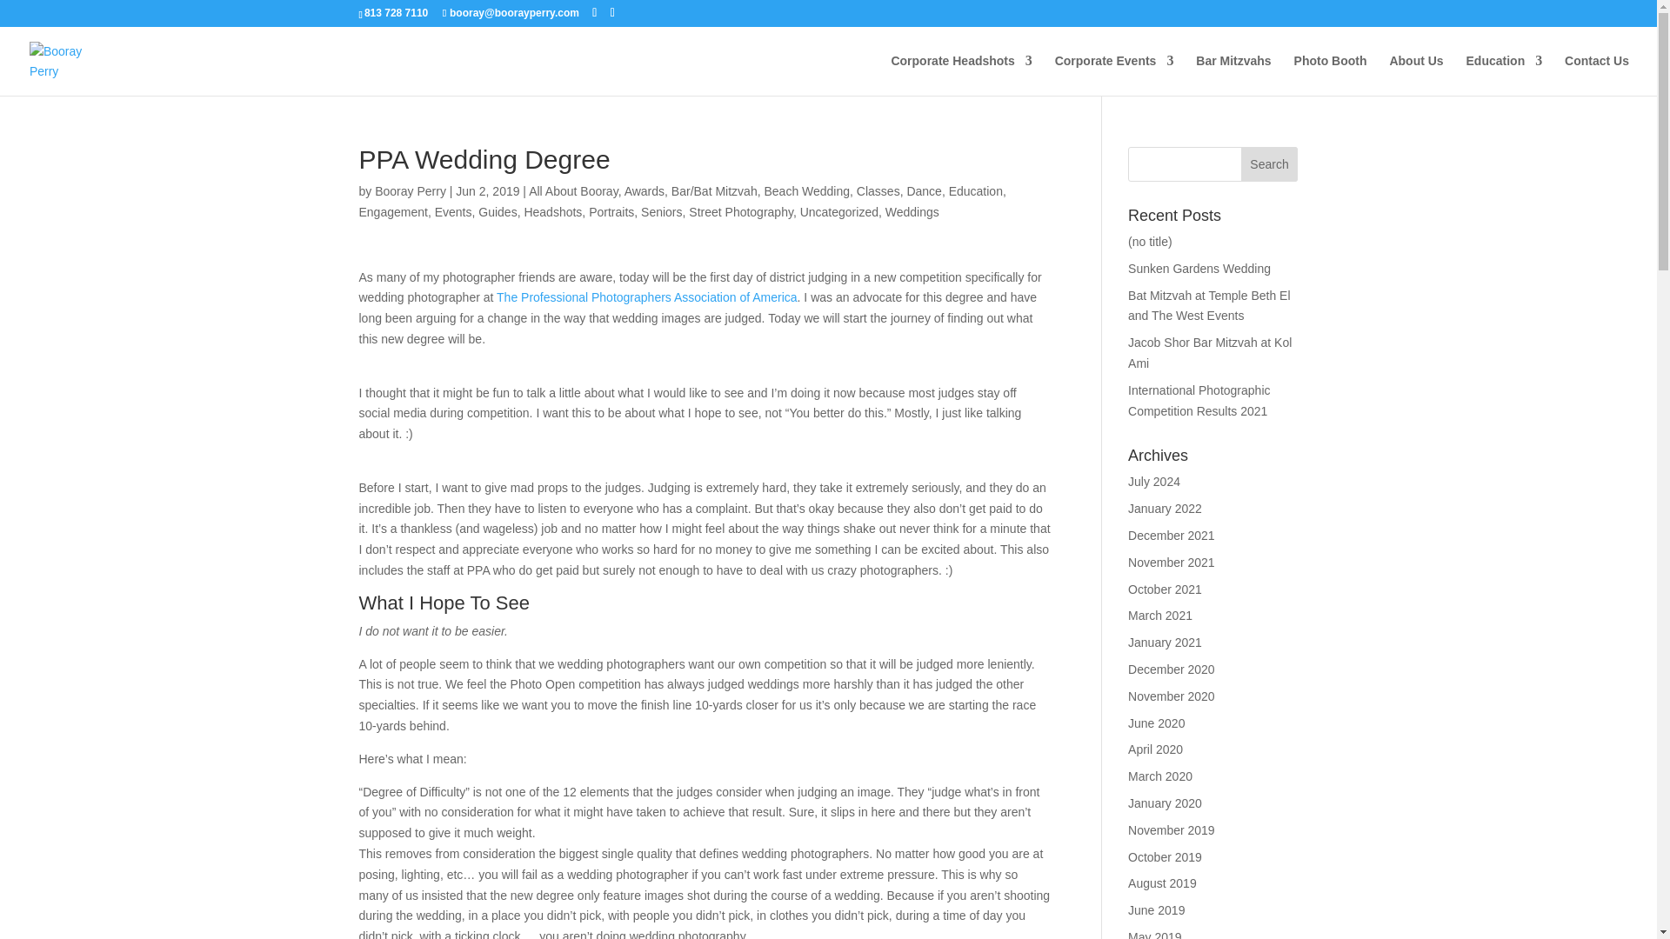 The image size is (1670, 939). Describe the element at coordinates (410, 190) in the screenshot. I see `Posts by Booray Perry` at that location.